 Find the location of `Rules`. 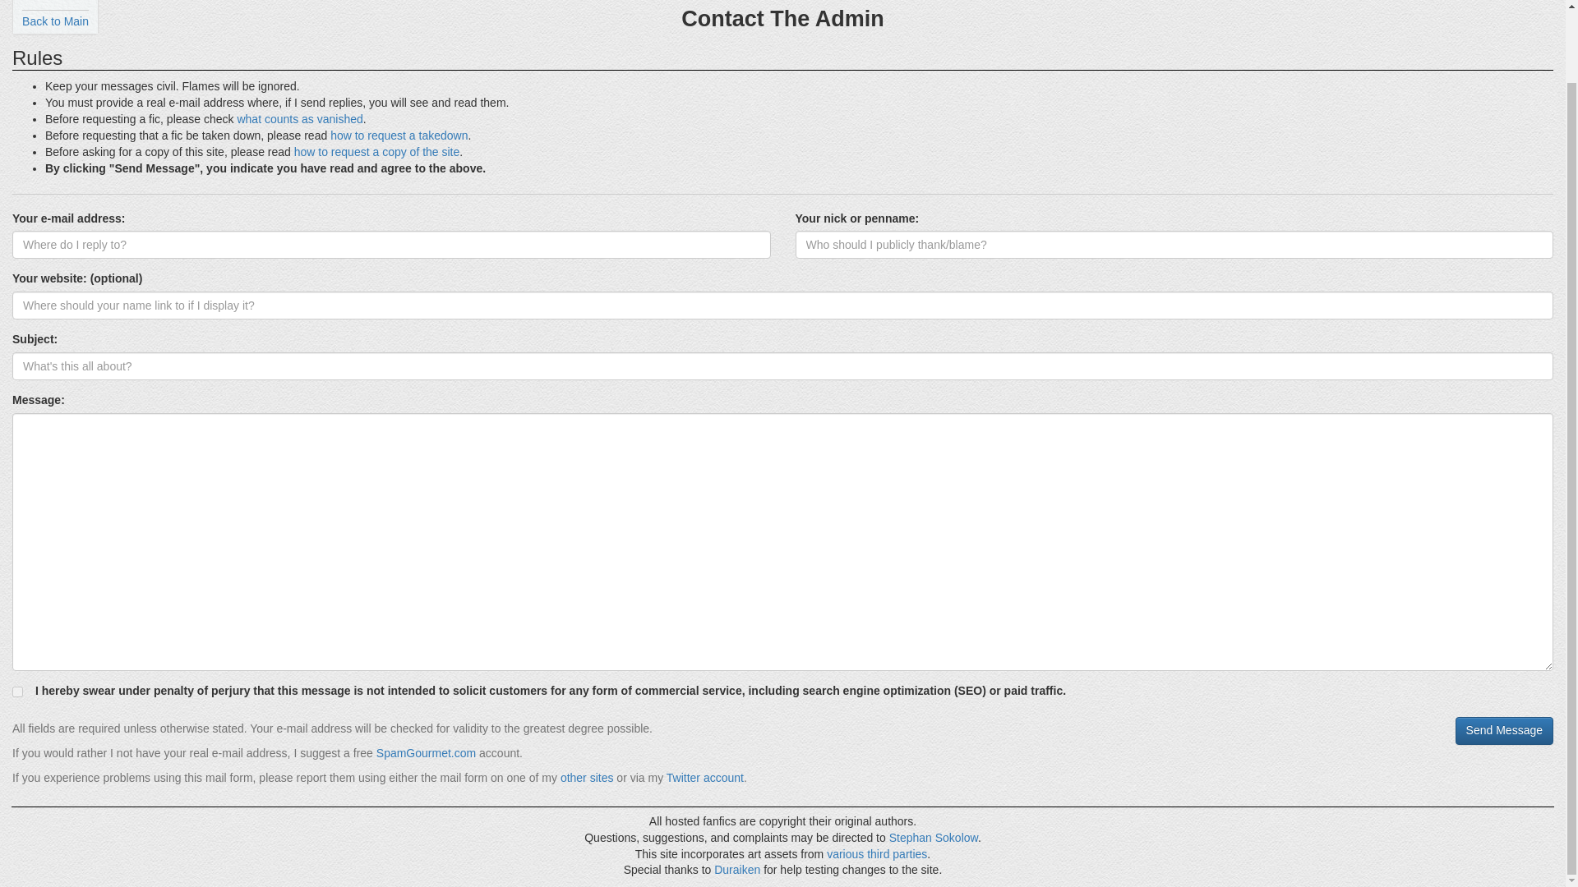

Rules is located at coordinates (48, 1).